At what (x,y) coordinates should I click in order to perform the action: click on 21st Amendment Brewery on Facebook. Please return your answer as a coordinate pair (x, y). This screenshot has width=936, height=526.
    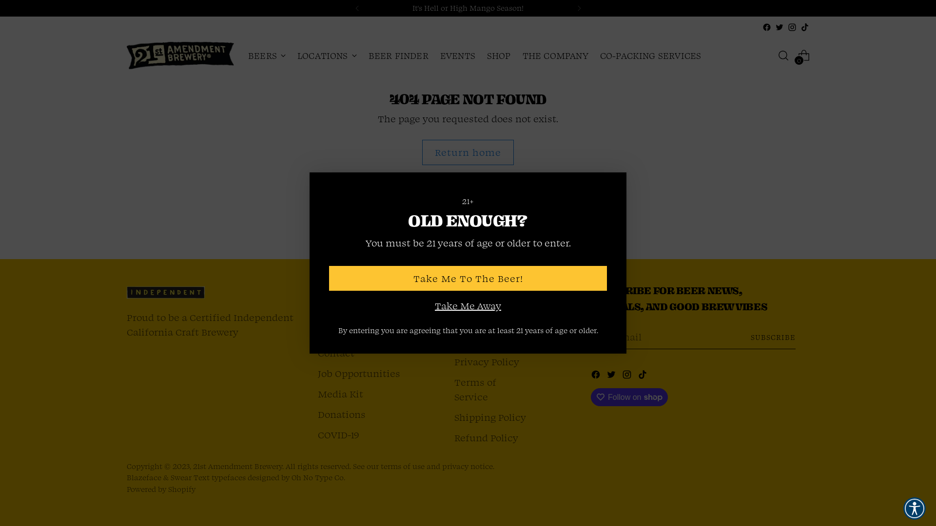
    Looking at the image, I should click on (767, 27).